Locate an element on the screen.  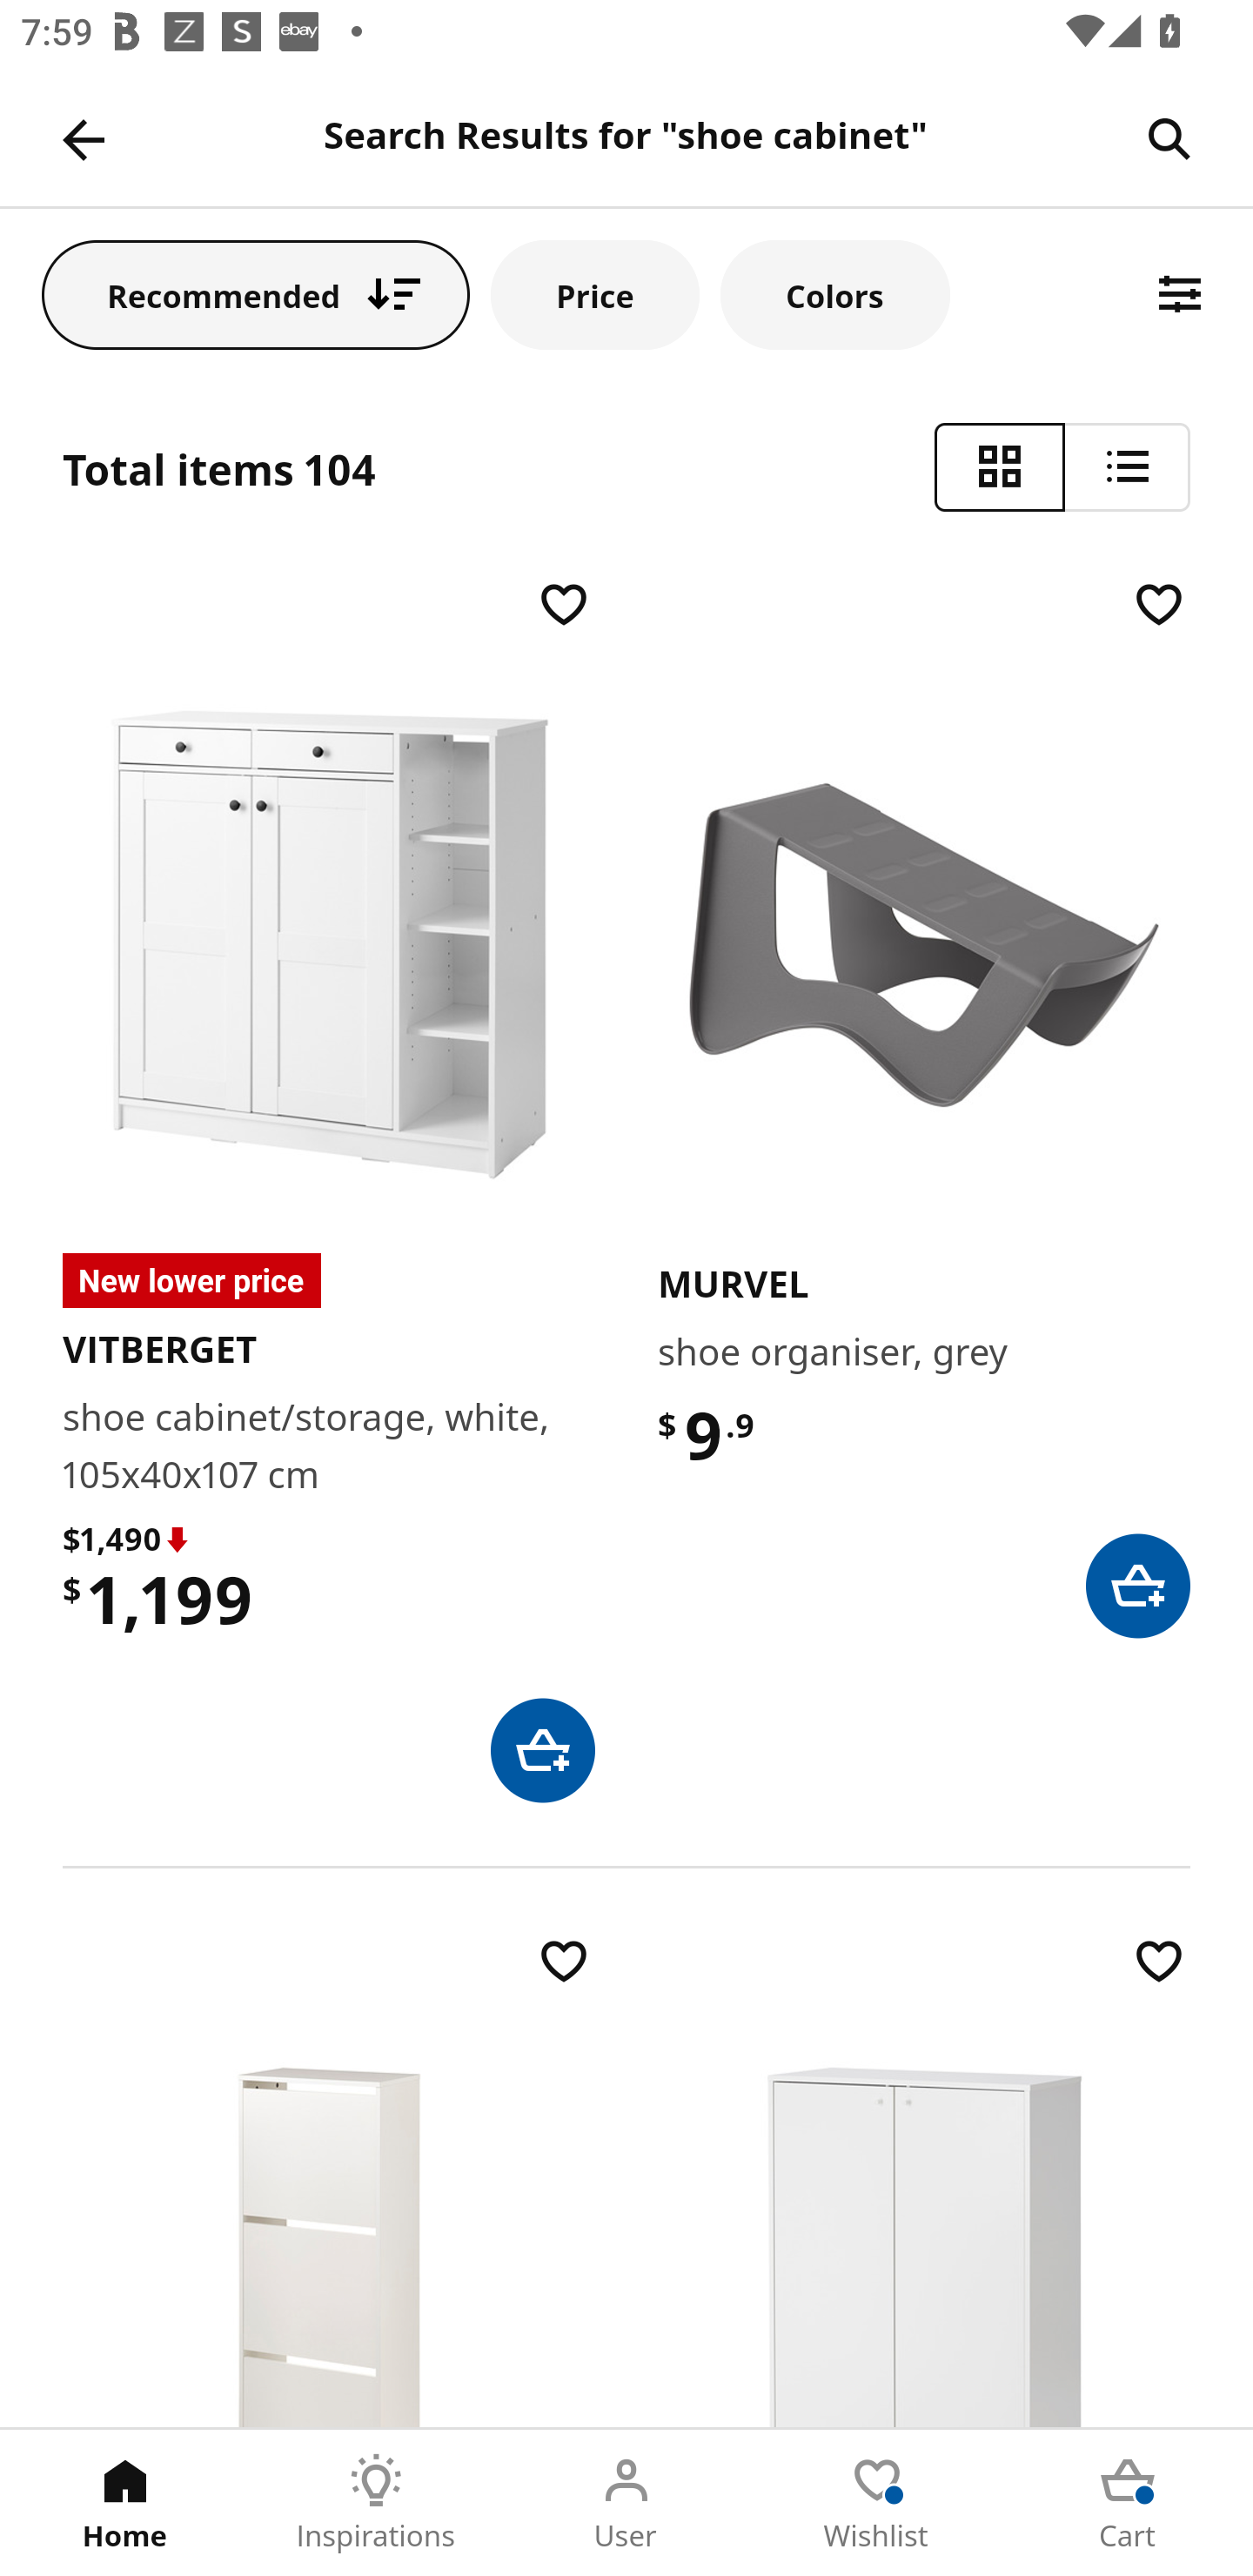
Colors is located at coordinates (834, 294).